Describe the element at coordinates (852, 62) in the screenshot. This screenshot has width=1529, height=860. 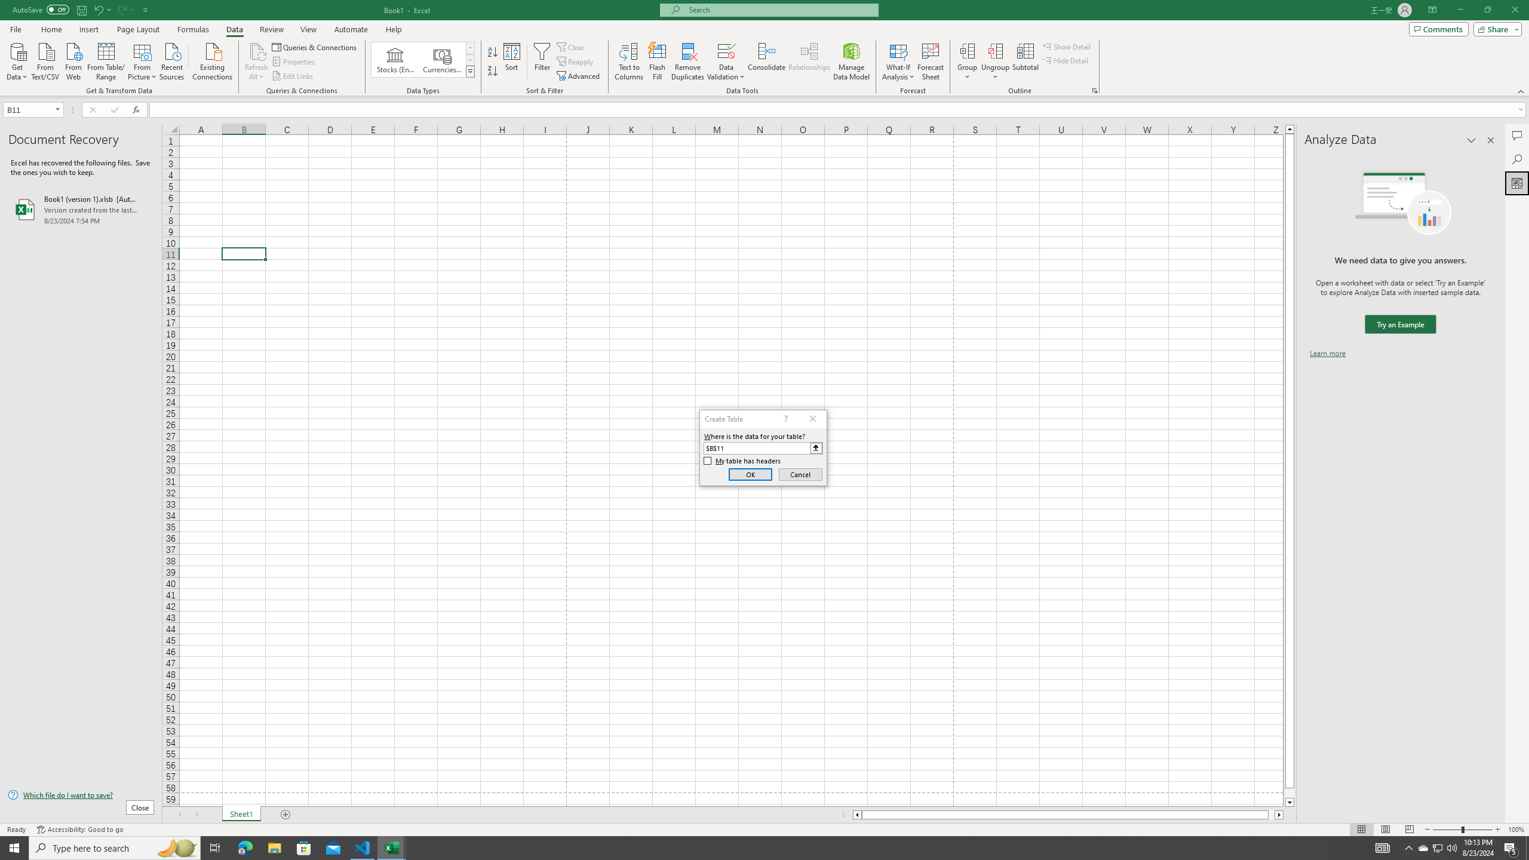
I see `Manage Data Model` at that location.